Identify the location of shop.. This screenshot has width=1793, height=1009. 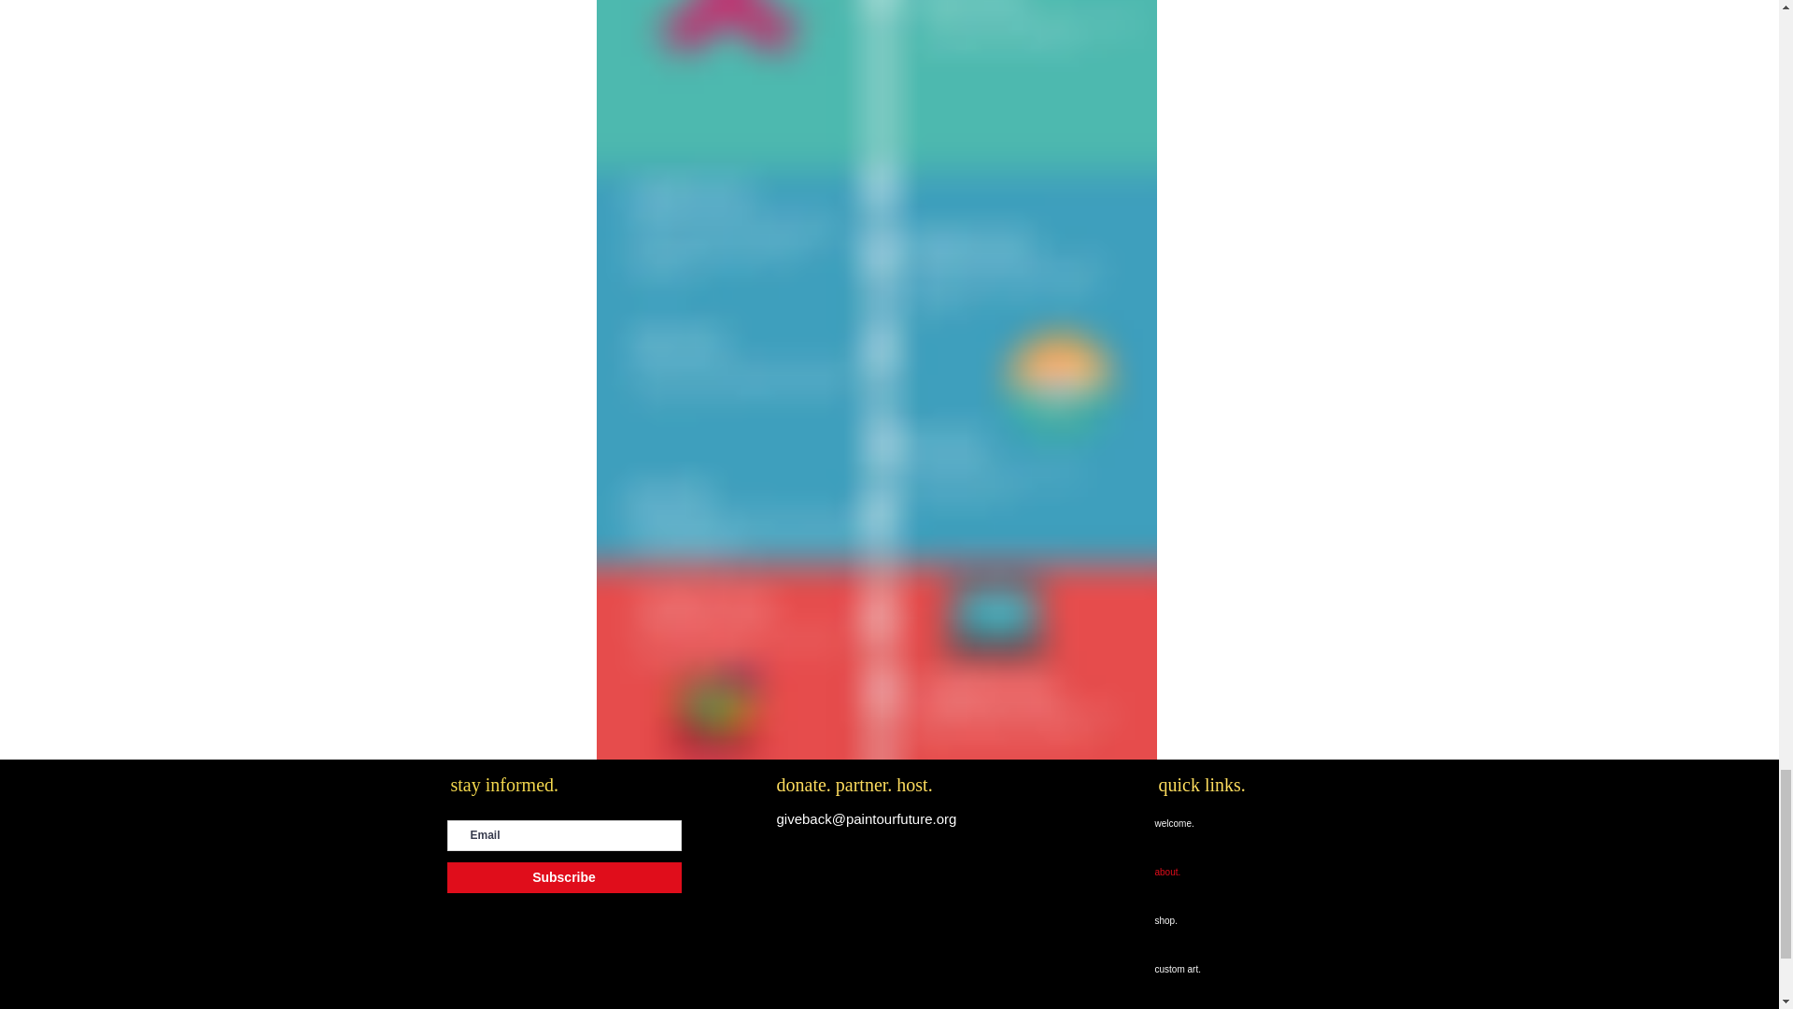
(1195, 921).